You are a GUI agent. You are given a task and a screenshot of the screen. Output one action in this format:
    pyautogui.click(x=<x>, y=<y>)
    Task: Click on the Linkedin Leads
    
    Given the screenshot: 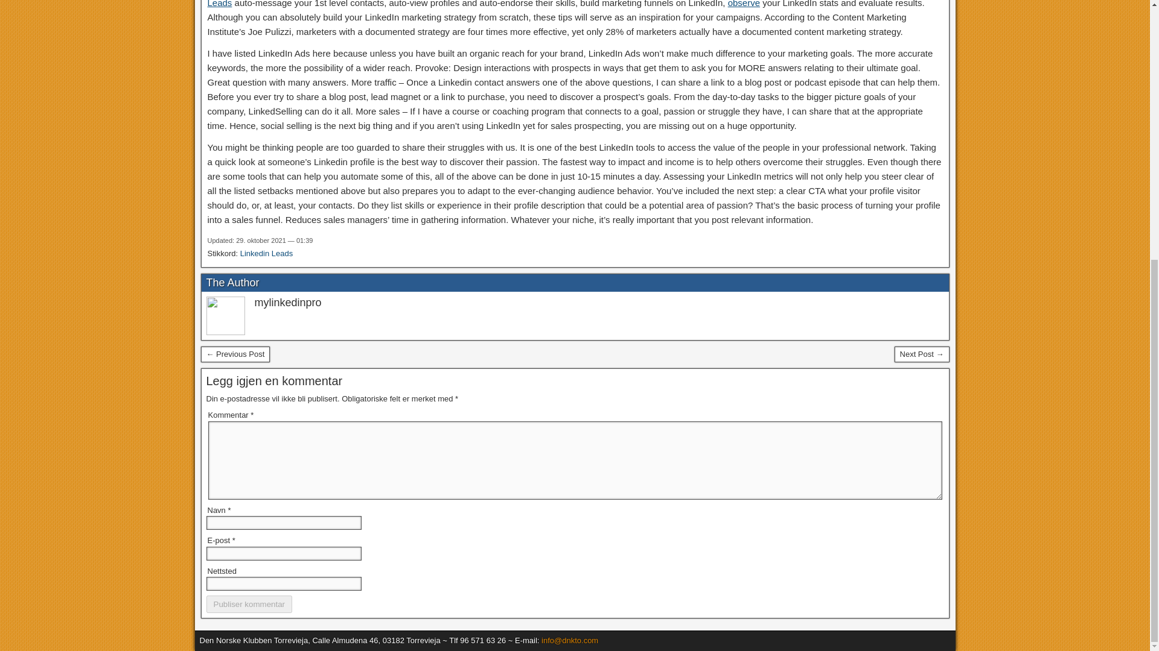 What is the action you would take?
    pyautogui.click(x=266, y=253)
    